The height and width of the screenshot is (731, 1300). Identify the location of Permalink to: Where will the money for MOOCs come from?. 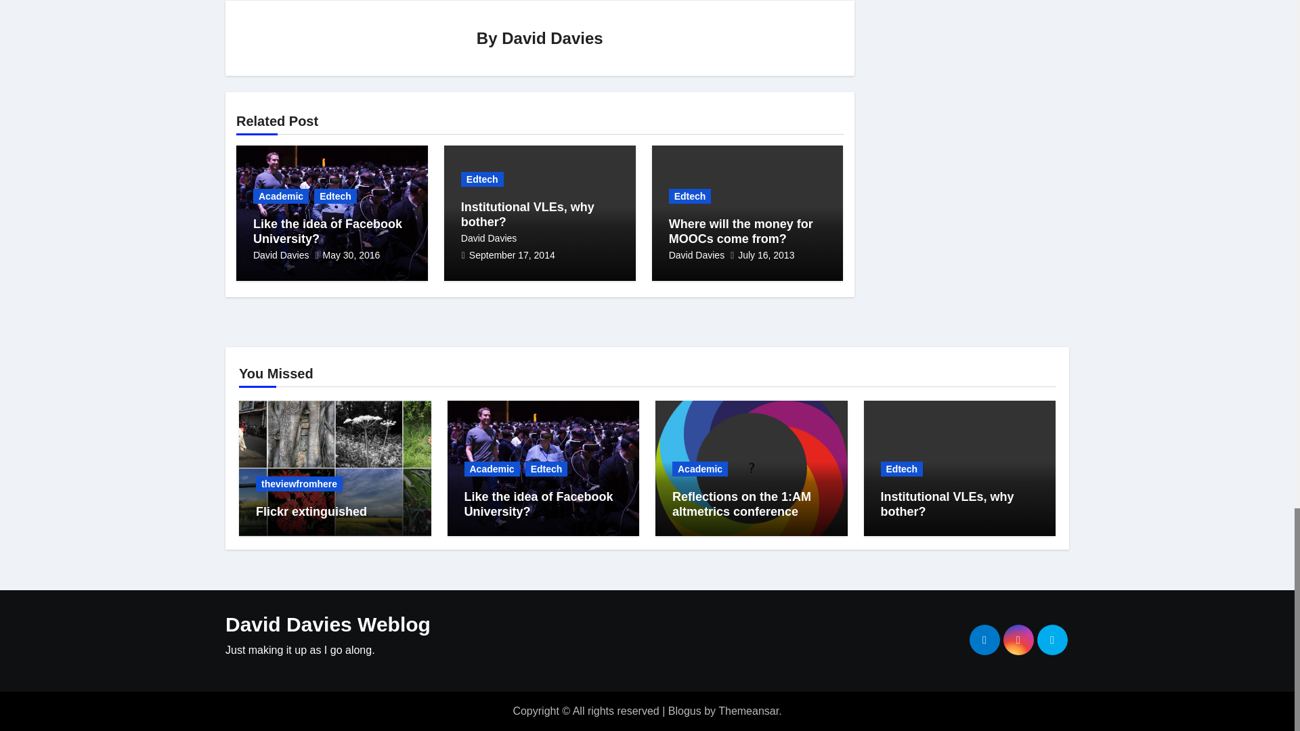
(741, 231).